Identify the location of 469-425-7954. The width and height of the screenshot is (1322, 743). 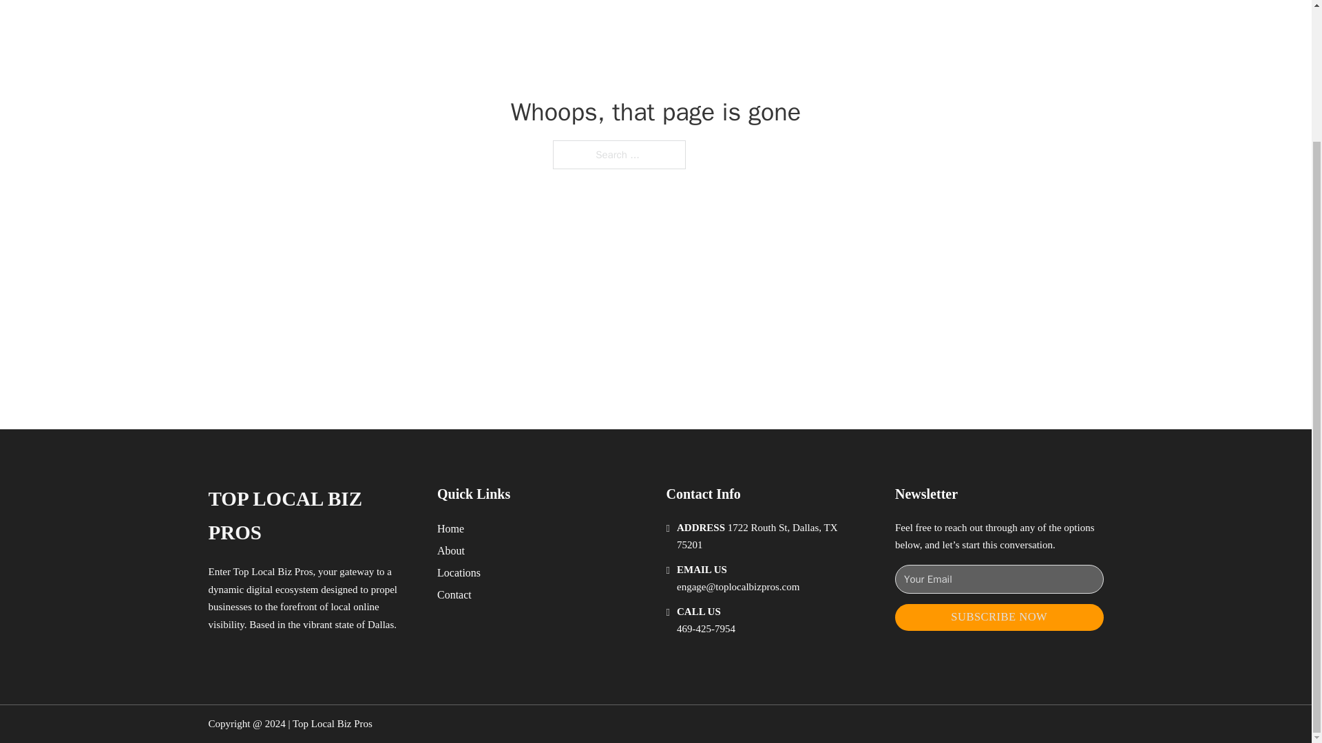
(706, 629).